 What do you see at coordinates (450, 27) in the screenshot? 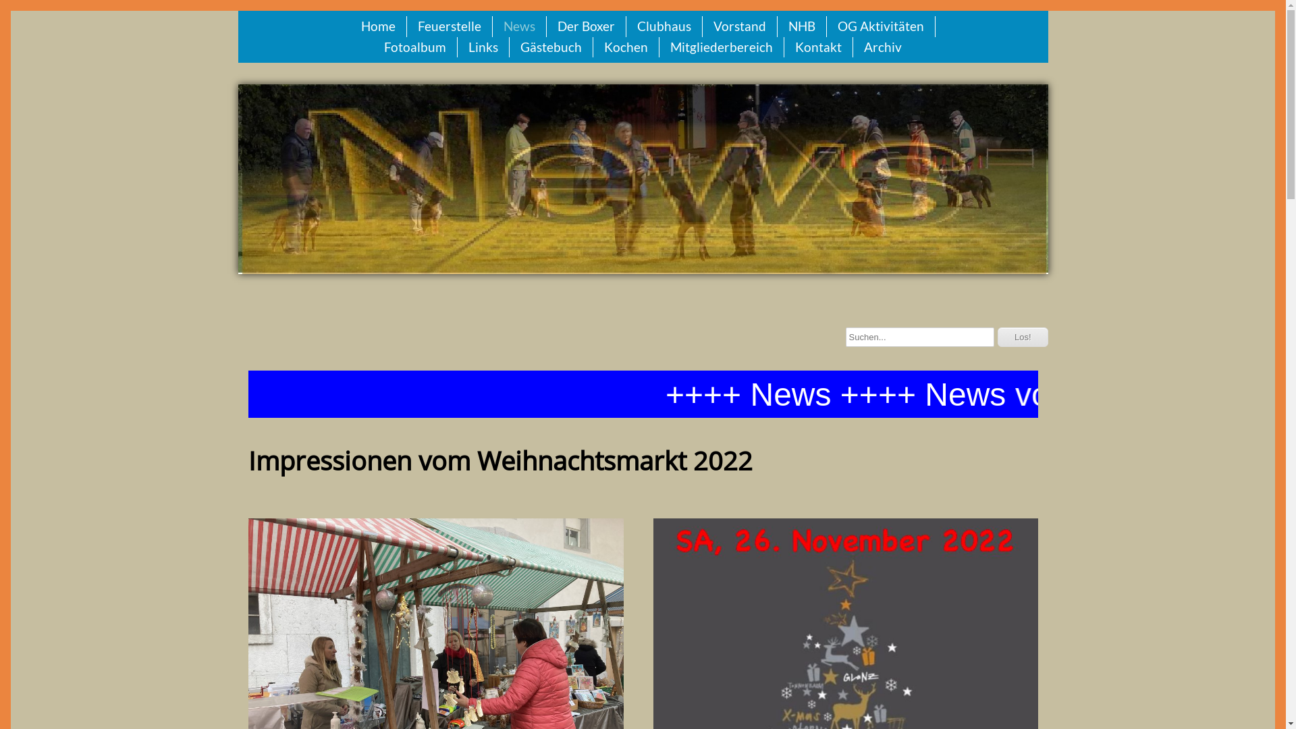
I see `Feuerstelle` at bounding box center [450, 27].